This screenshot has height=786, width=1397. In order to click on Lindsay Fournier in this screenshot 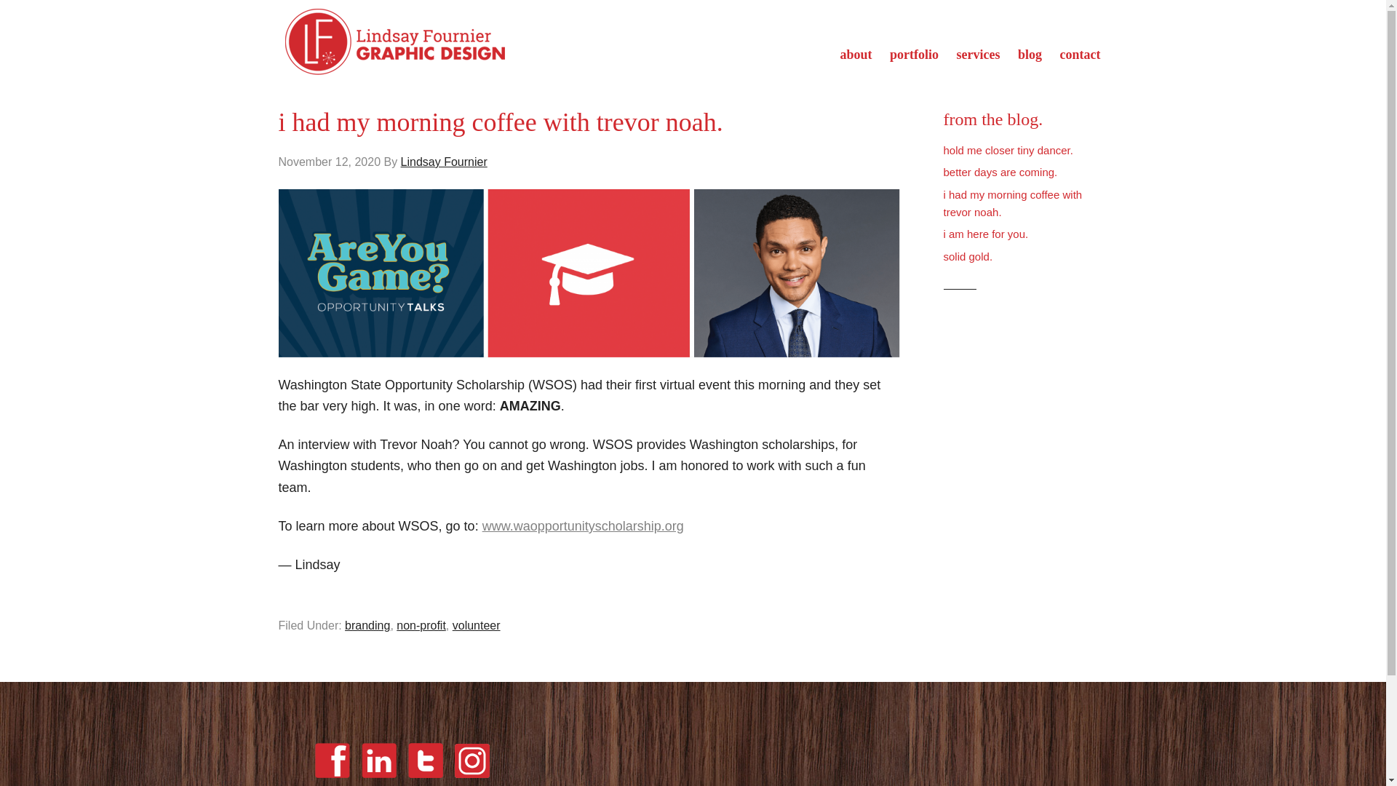, I will do `click(444, 162)`.